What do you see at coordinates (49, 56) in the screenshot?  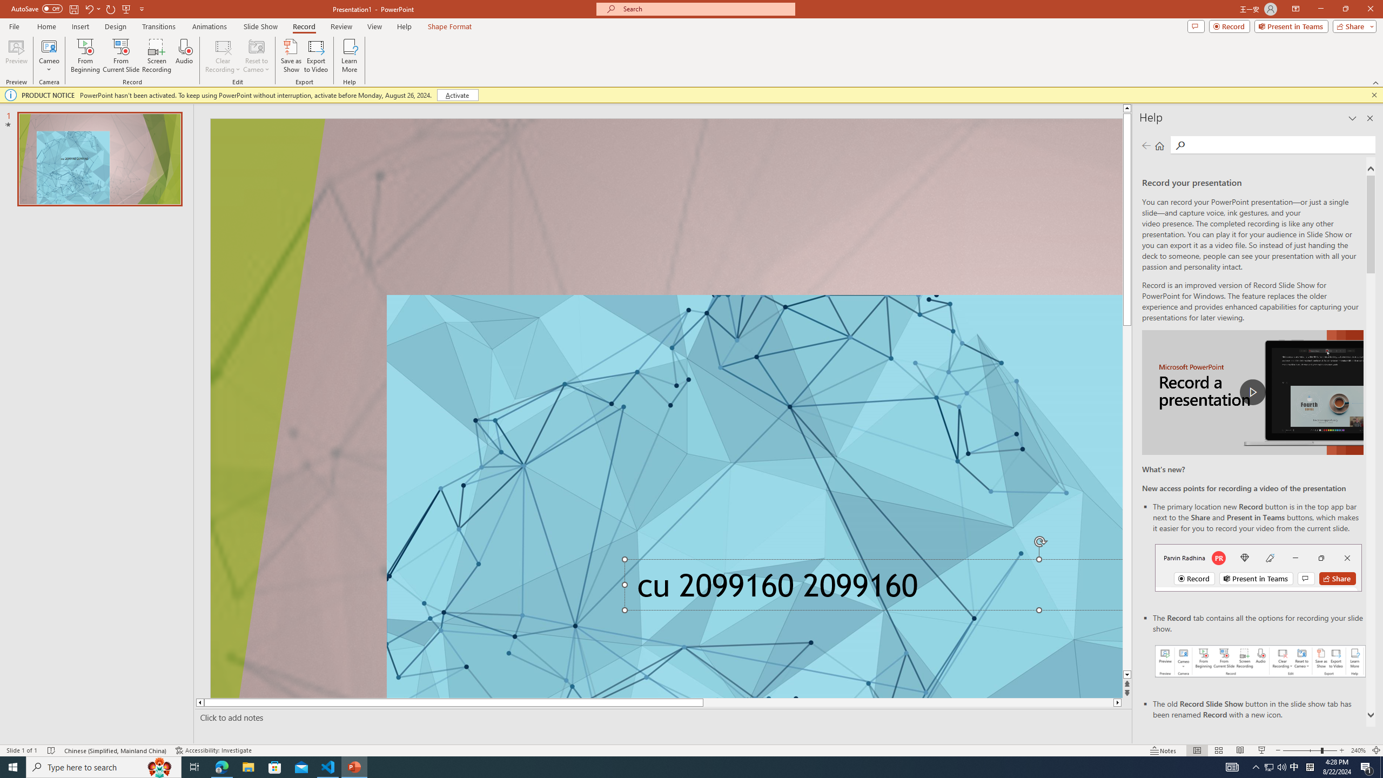 I see `Cameo` at bounding box center [49, 56].